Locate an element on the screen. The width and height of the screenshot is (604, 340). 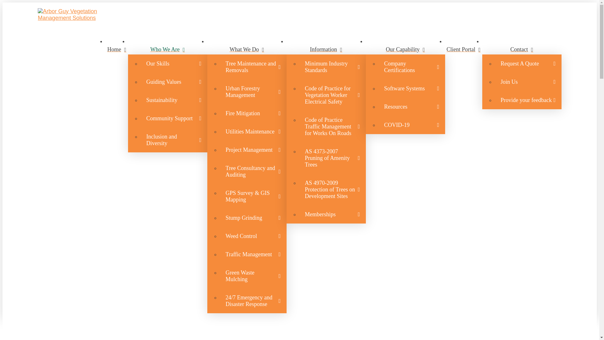
COVID-19 is located at coordinates (412, 125).